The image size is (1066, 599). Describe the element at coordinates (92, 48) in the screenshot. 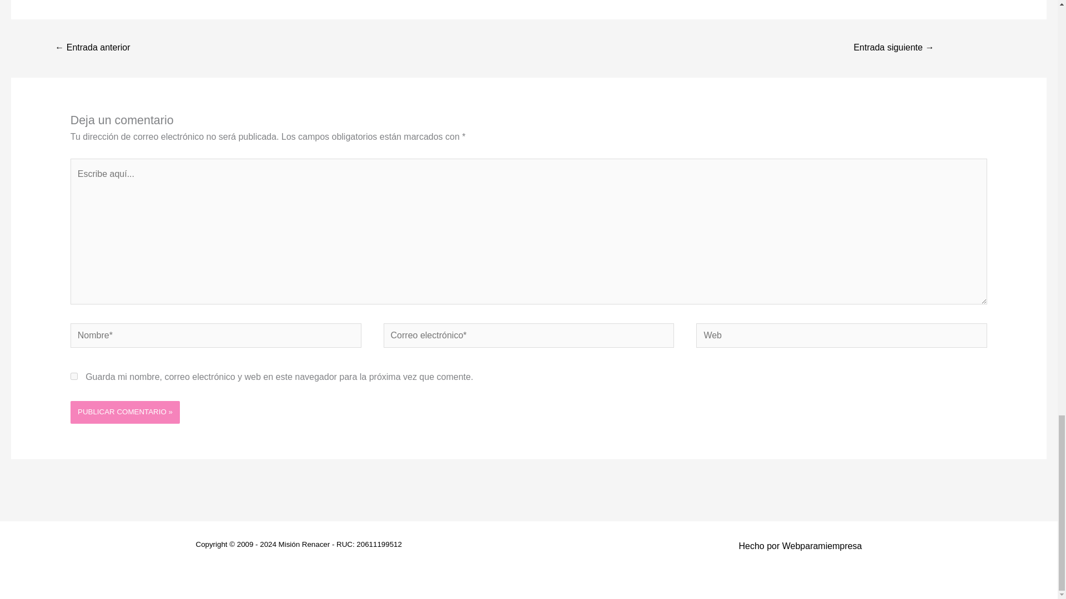

I see `Payday loan For the North Brunswick, New jersey, Us` at that location.